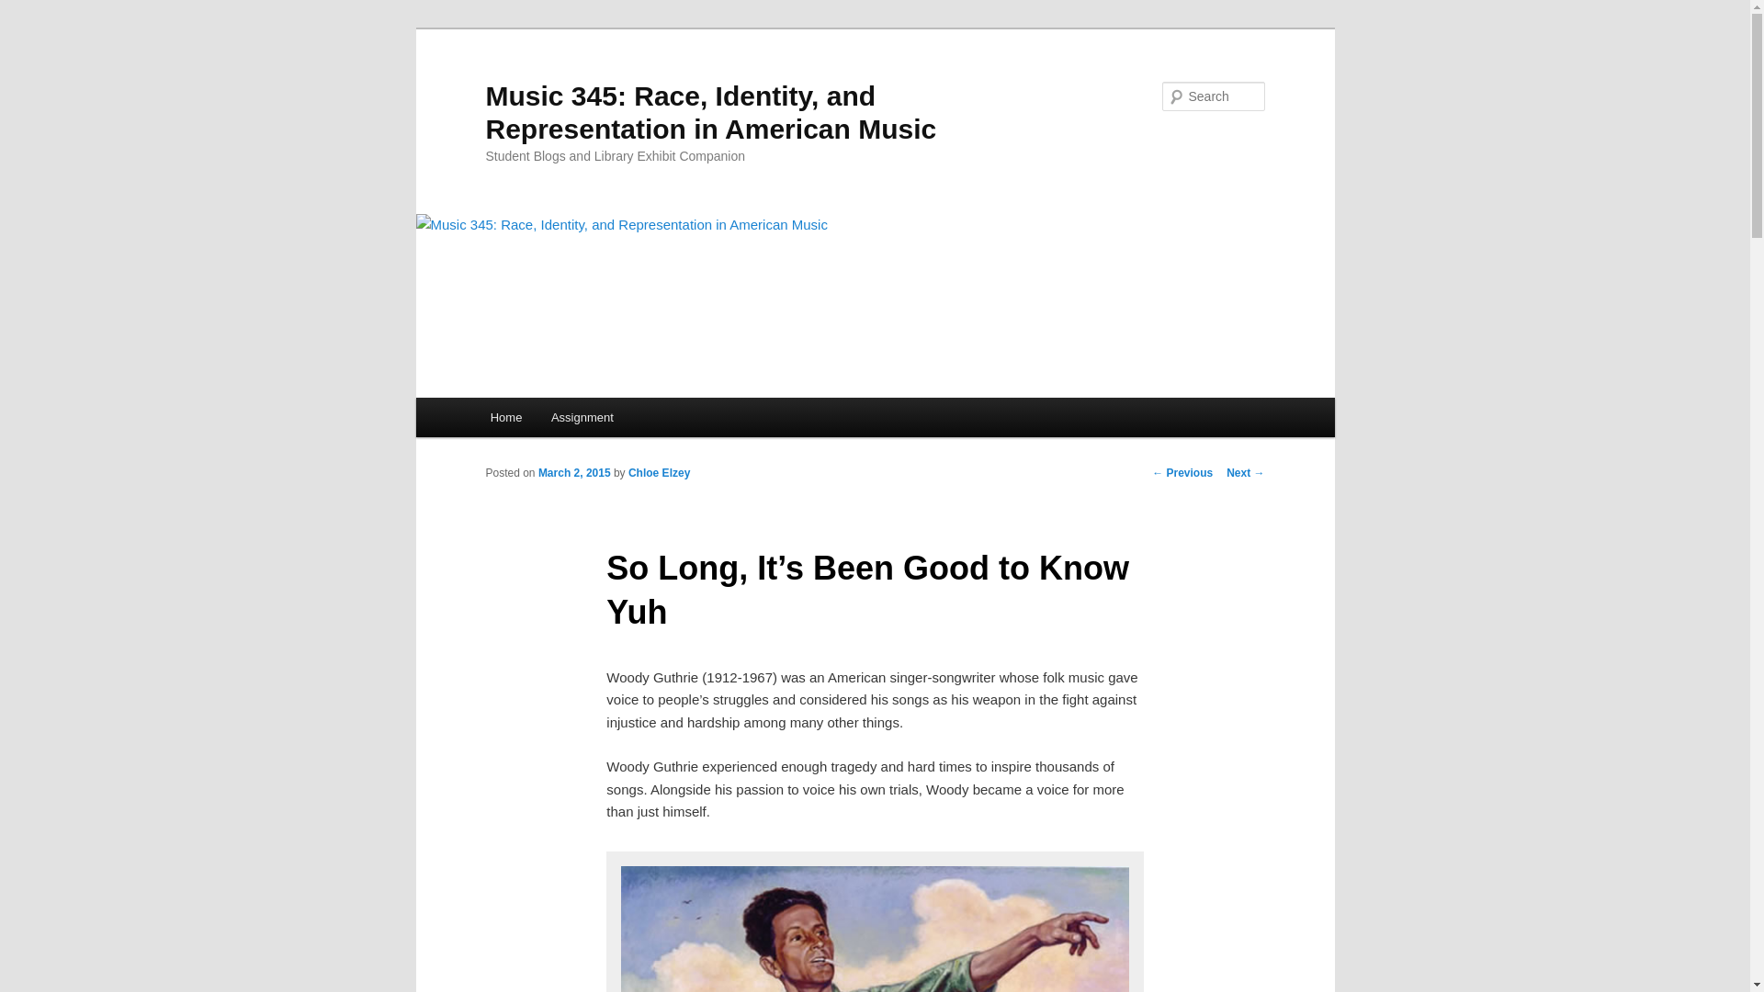 The width and height of the screenshot is (1764, 992). I want to click on Home, so click(505, 417).